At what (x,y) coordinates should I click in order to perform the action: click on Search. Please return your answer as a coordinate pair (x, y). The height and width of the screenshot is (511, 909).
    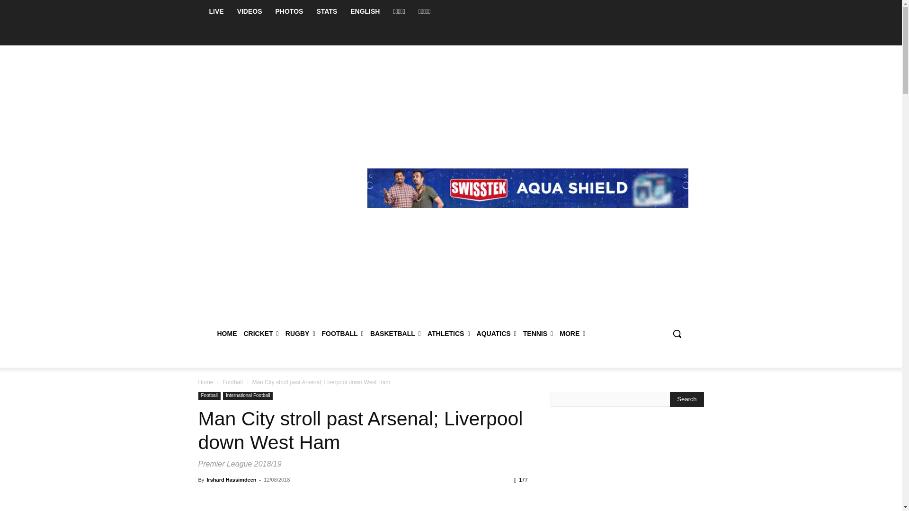
    Looking at the image, I should click on (686, 399).